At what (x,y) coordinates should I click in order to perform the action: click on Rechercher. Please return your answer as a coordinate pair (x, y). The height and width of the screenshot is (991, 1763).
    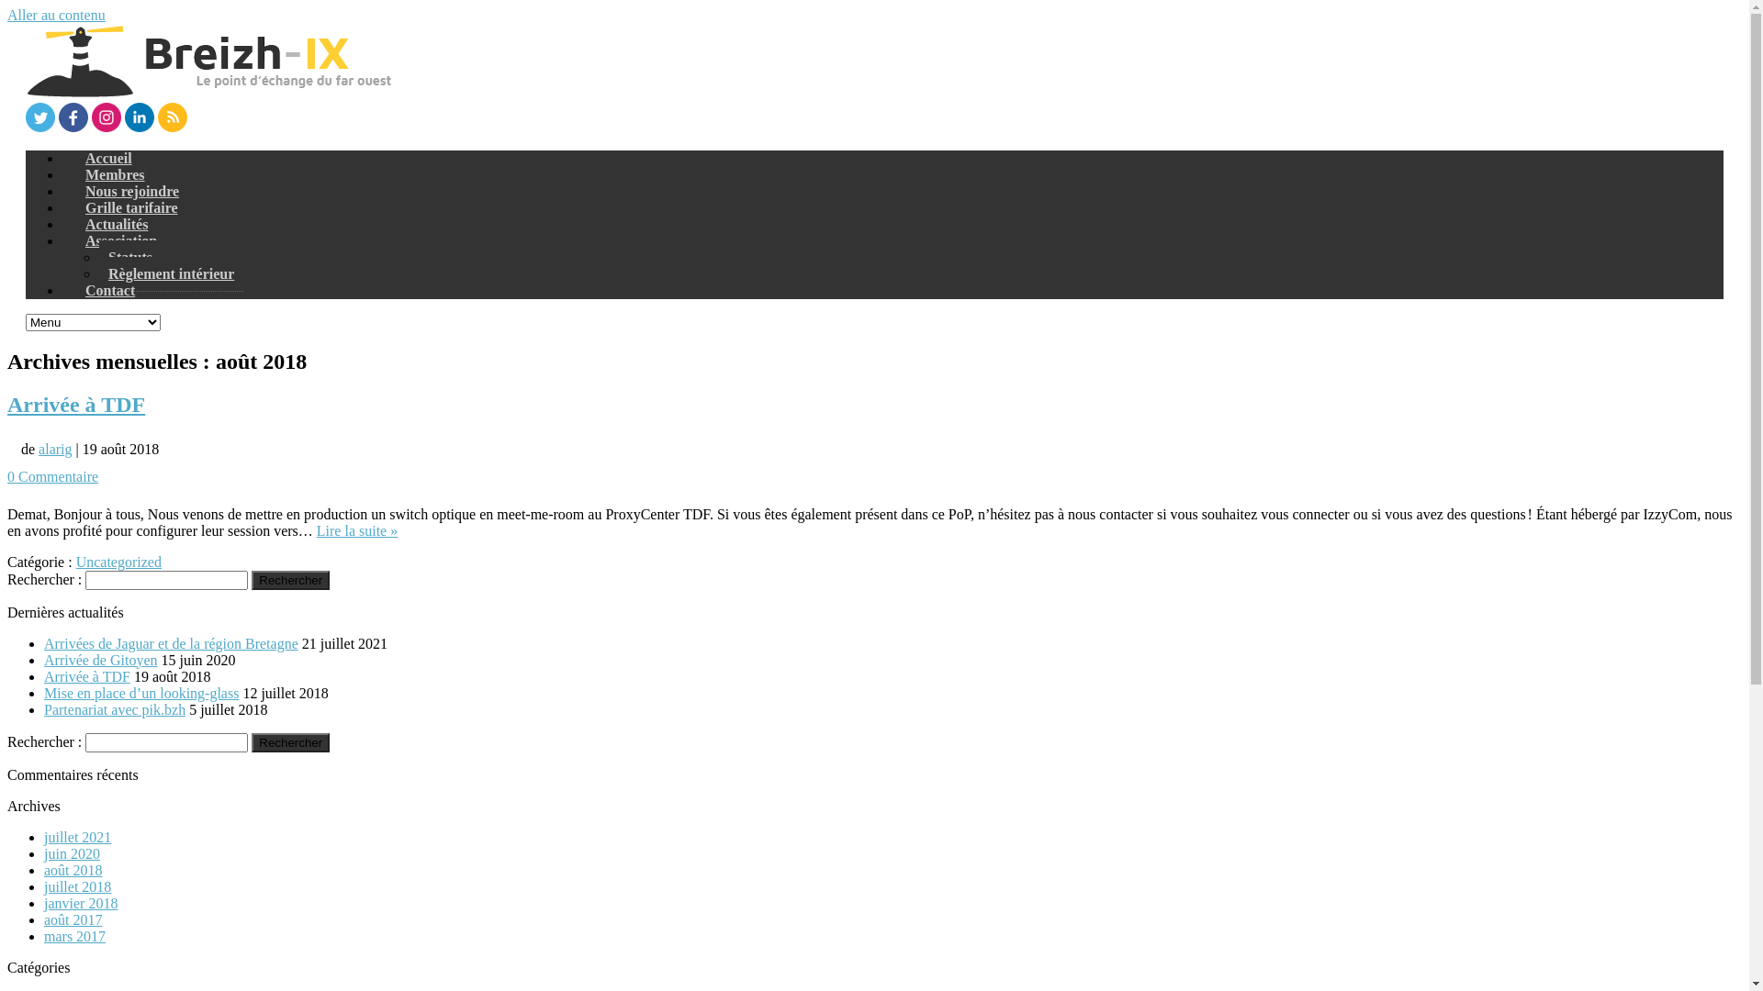
    Looking at the image, I should click on (290, 741).